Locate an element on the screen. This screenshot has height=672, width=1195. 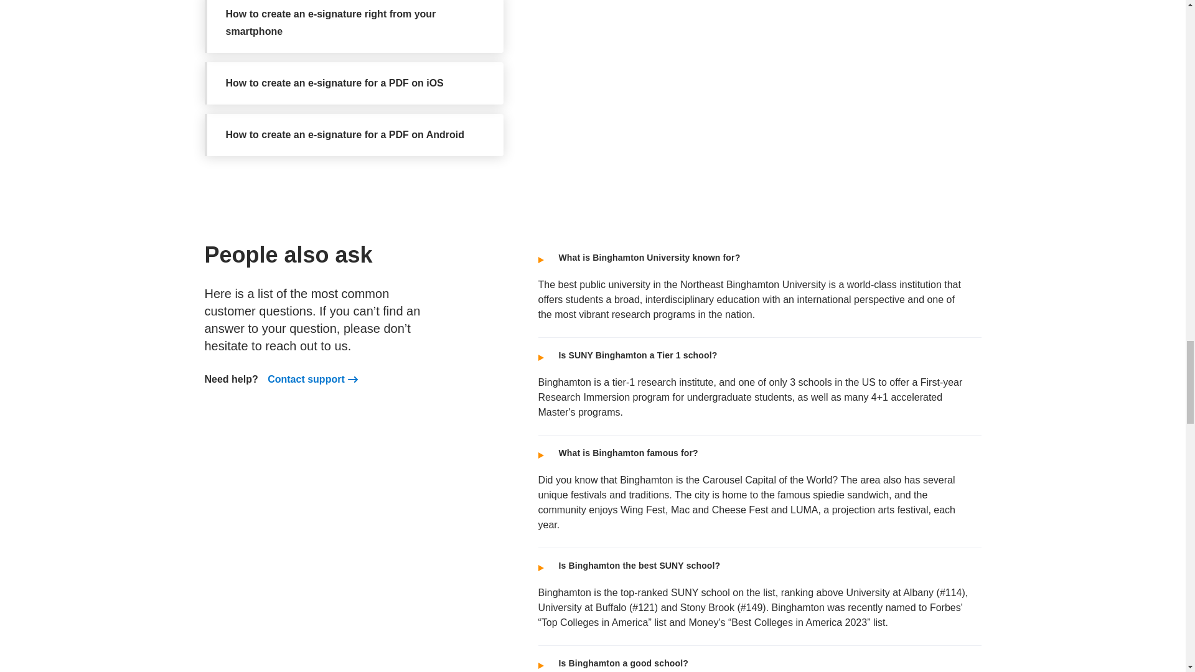
What is Binghamton famous for? is located at coordinates (754, 452).